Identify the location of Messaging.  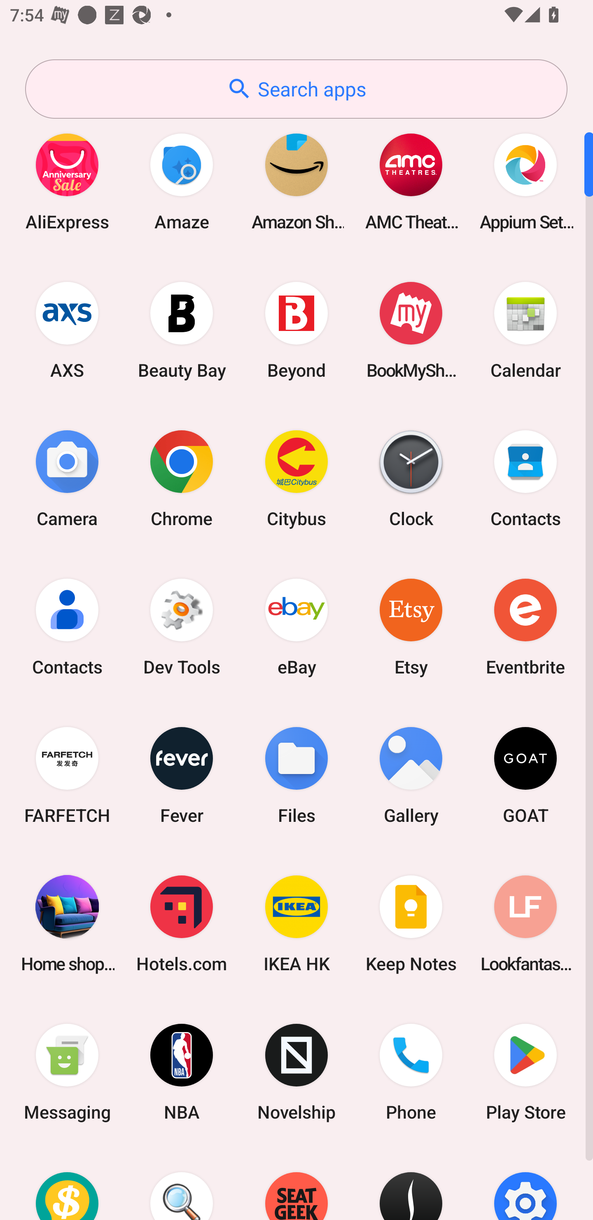
(67, 1072).